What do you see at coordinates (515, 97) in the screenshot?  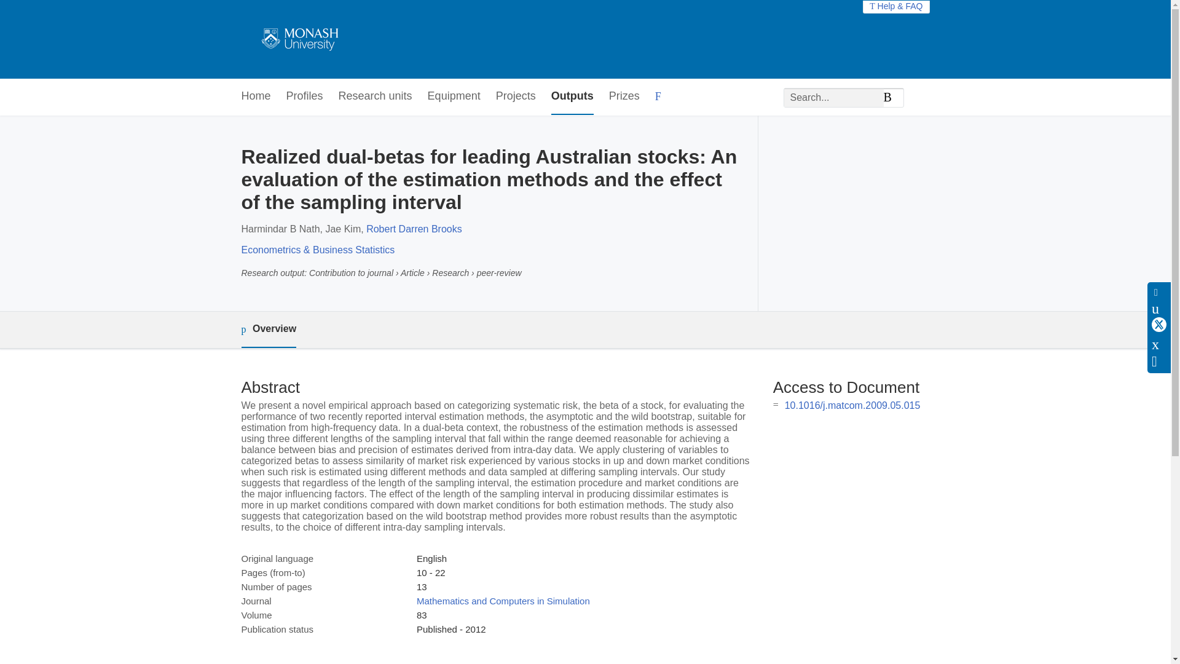 I see `Projects` at bounding box center [515, 97].